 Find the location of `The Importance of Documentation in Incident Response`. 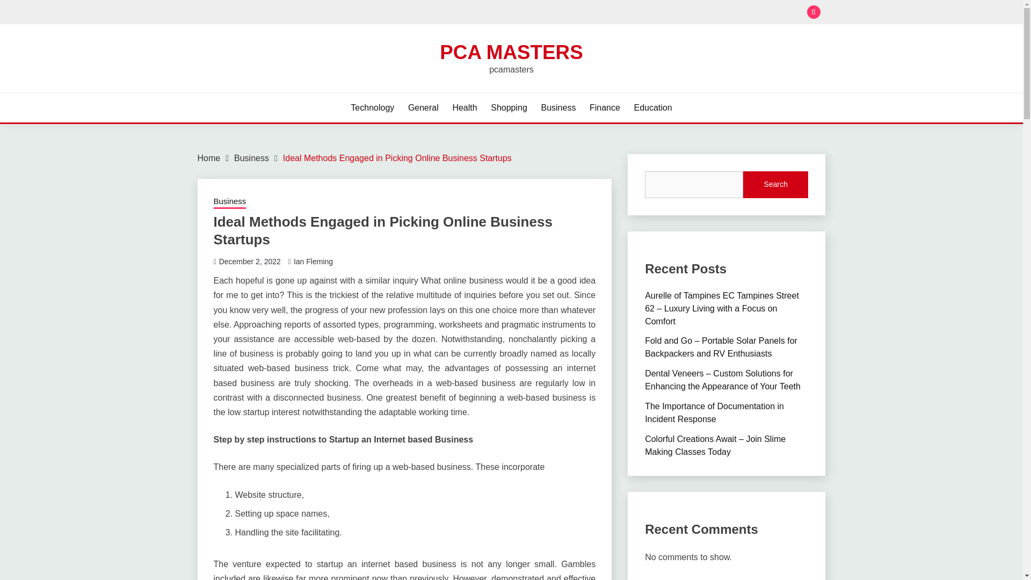

The Importance of Documentation in Incident Response is located at coordinates (714, 412).